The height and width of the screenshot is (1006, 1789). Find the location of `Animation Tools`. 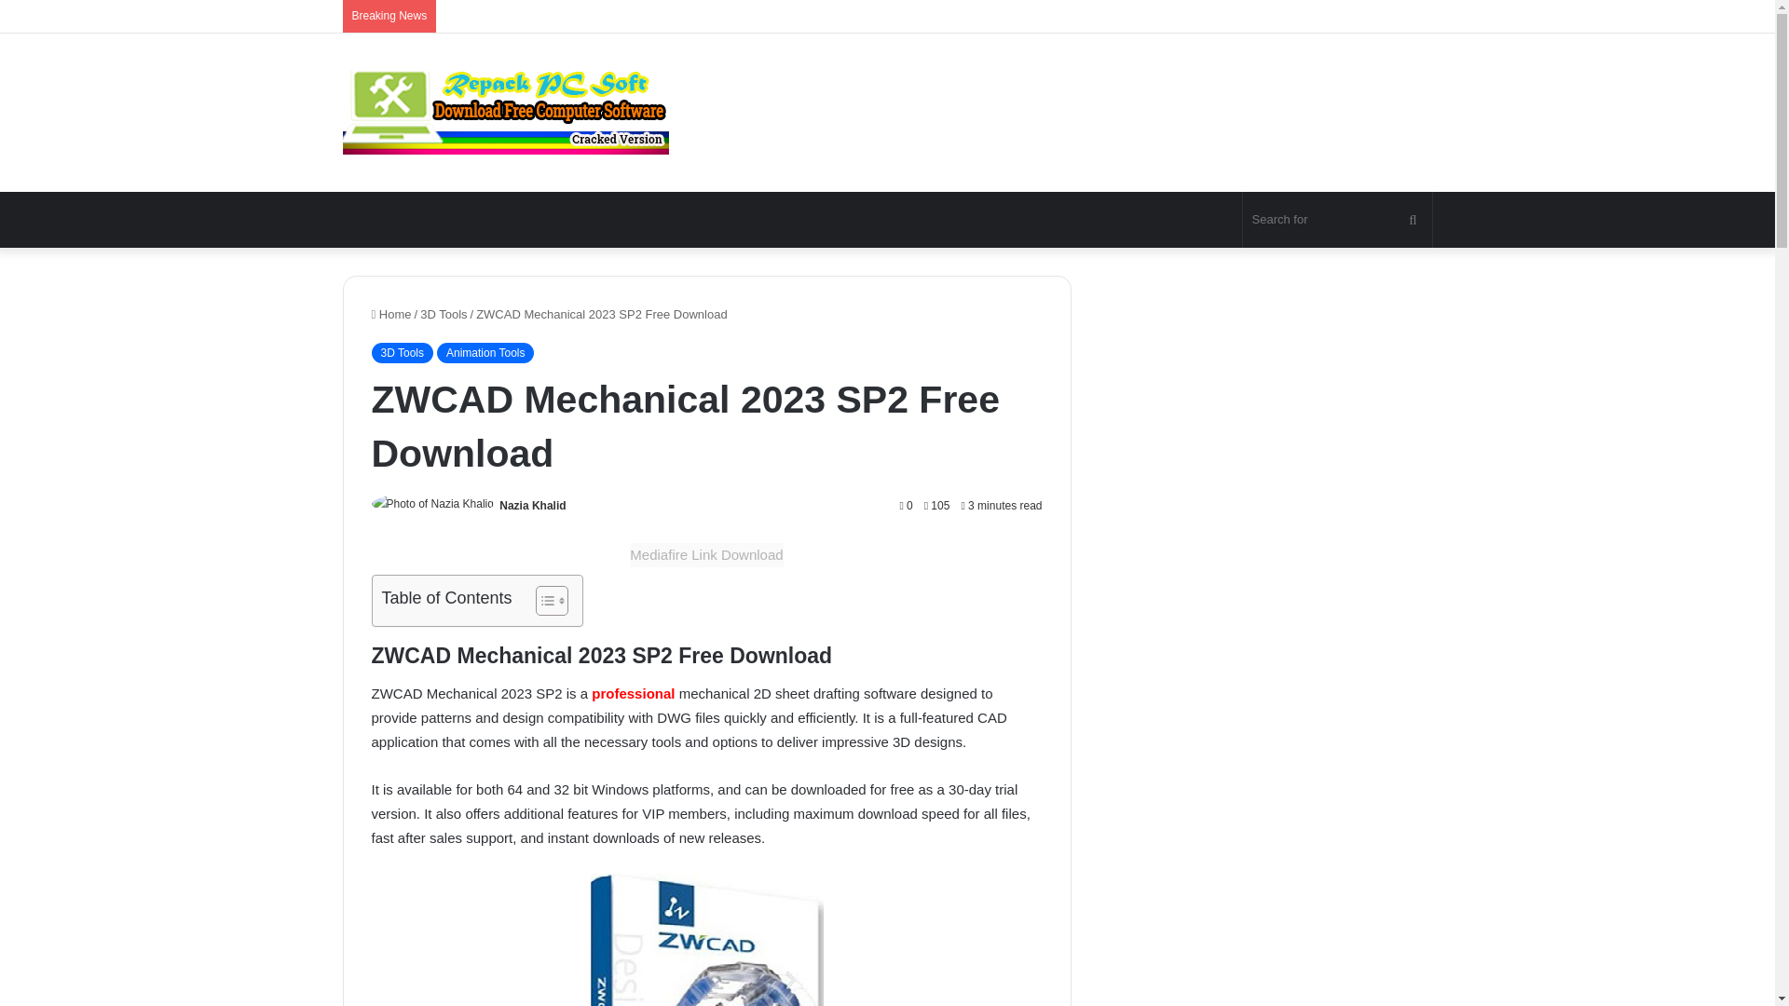

Animation Tools is located at coordinates (485, 352).